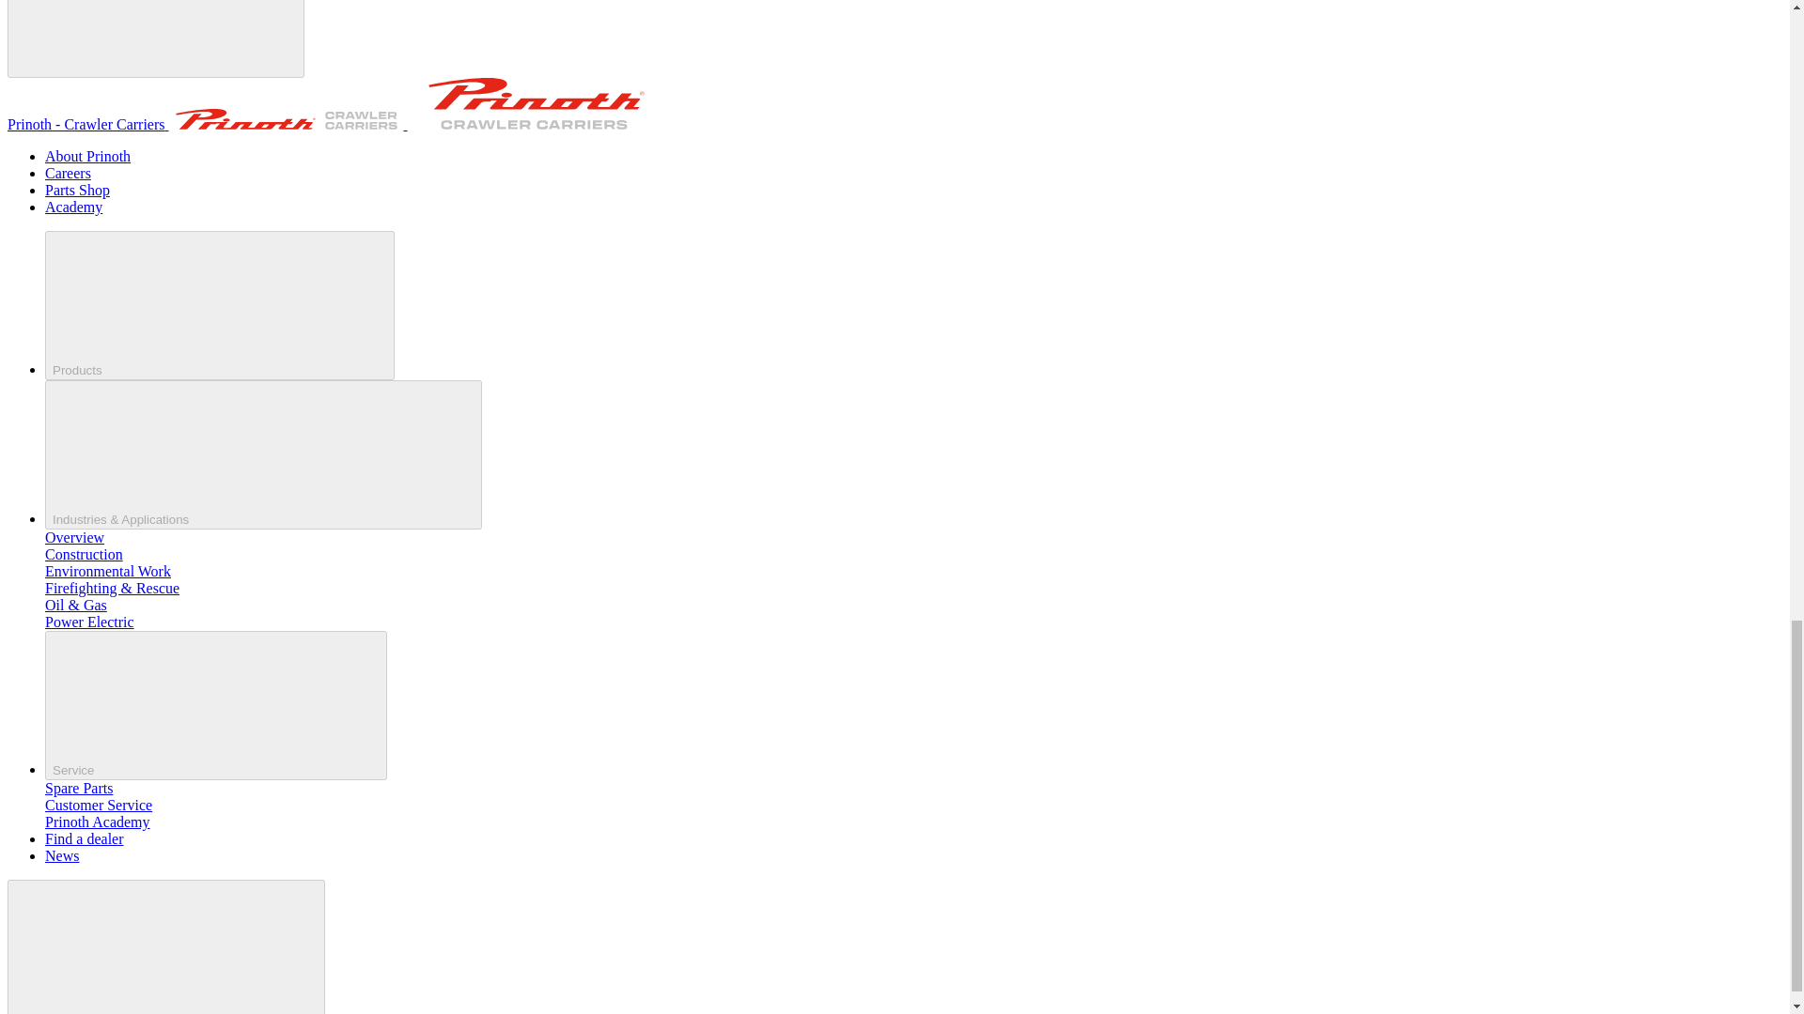 The height and width of the screenshot is (1014, 1804). Describe the element at coordinates (85, 837) in the screenshot. I see `Find a dealer` at that location.